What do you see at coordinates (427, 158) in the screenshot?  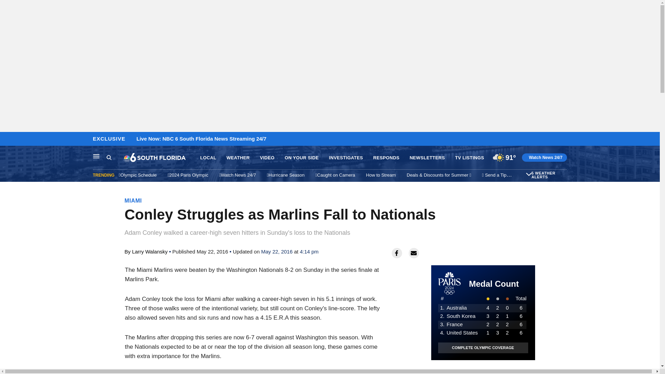 I see `NEWSLETTERS` at bounding box center [427, 158].